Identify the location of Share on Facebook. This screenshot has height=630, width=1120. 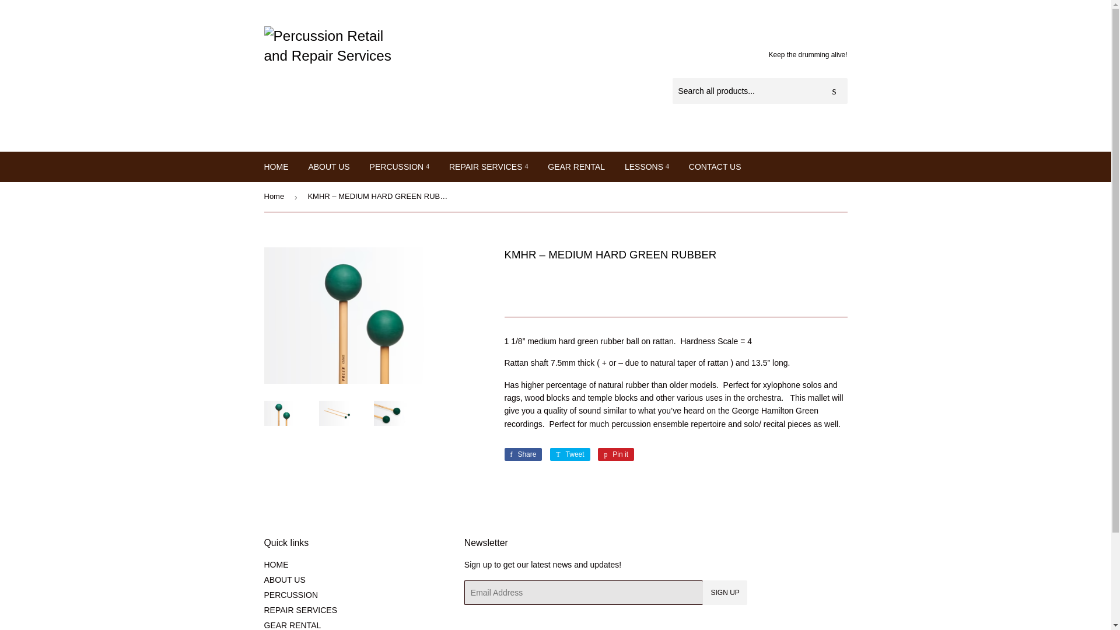
(523, 454).